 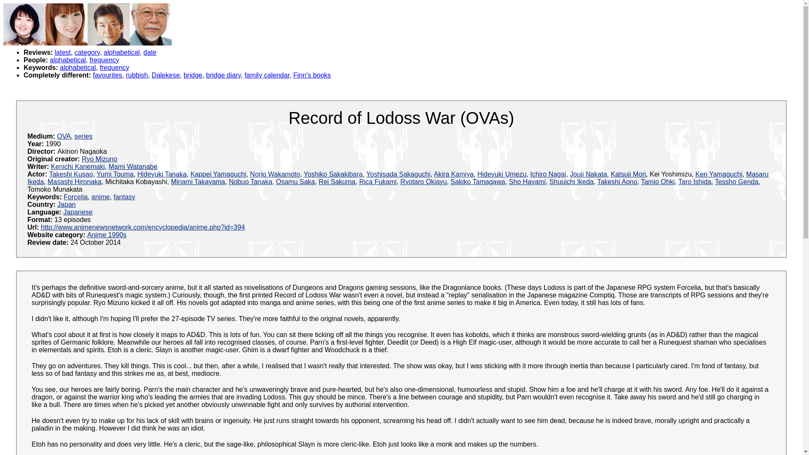 What do you see at coordinates (617, 182) in the screenshot?
I see `Takeshi Aono` at bounding box center [617, 182].